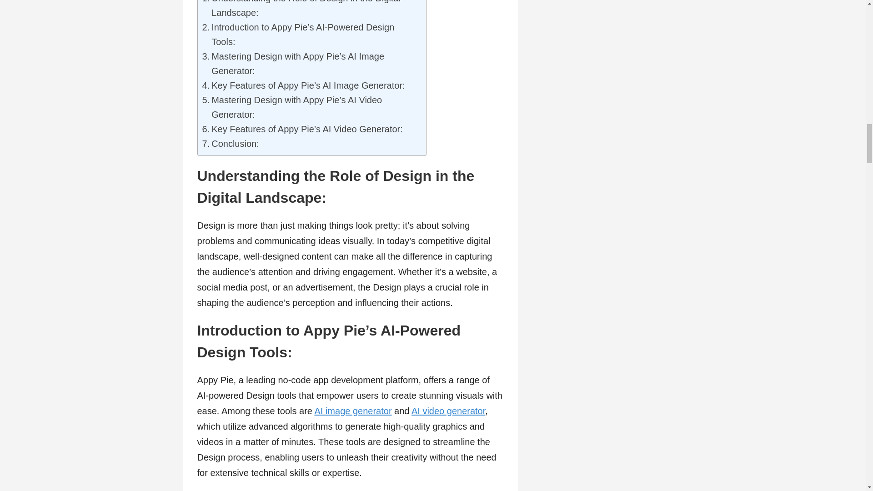 Image resolution: width=873 pixels, height=491 pixels. I want to click on Understanding the Role of Design in the Digital Landscape:, so click(309, 10).